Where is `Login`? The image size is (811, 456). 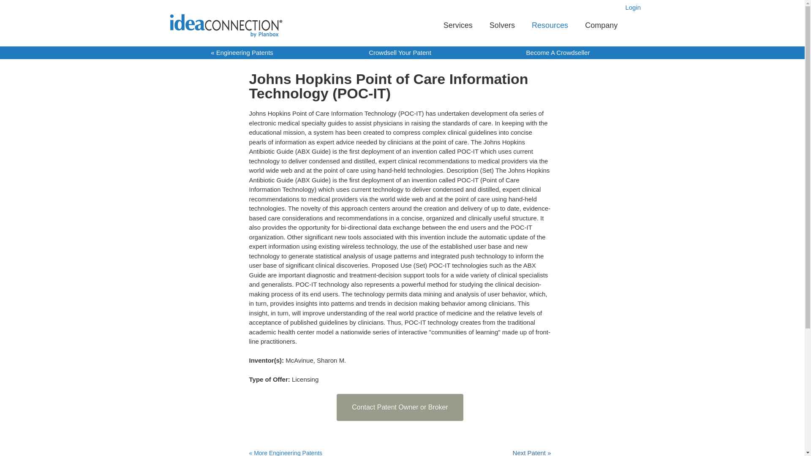 Login is located at coordinates (633, 7).